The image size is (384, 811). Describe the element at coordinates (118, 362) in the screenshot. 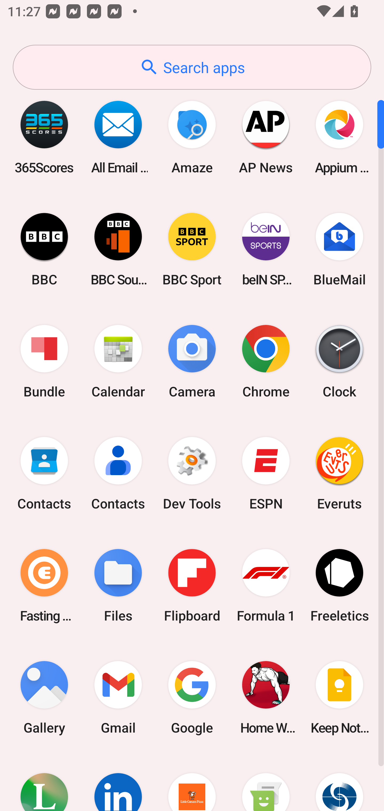

I see `Calendar` at that location.